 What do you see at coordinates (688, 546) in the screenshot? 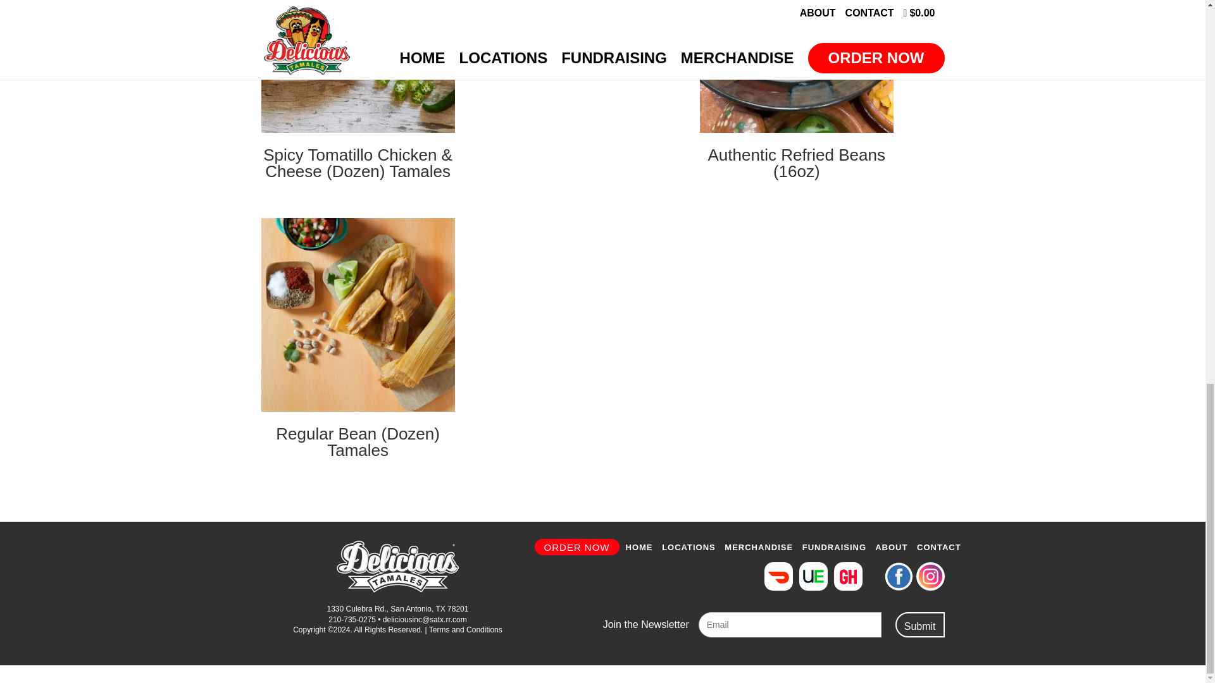
I see `LOCATIONS` at bounding box center [688, 546].